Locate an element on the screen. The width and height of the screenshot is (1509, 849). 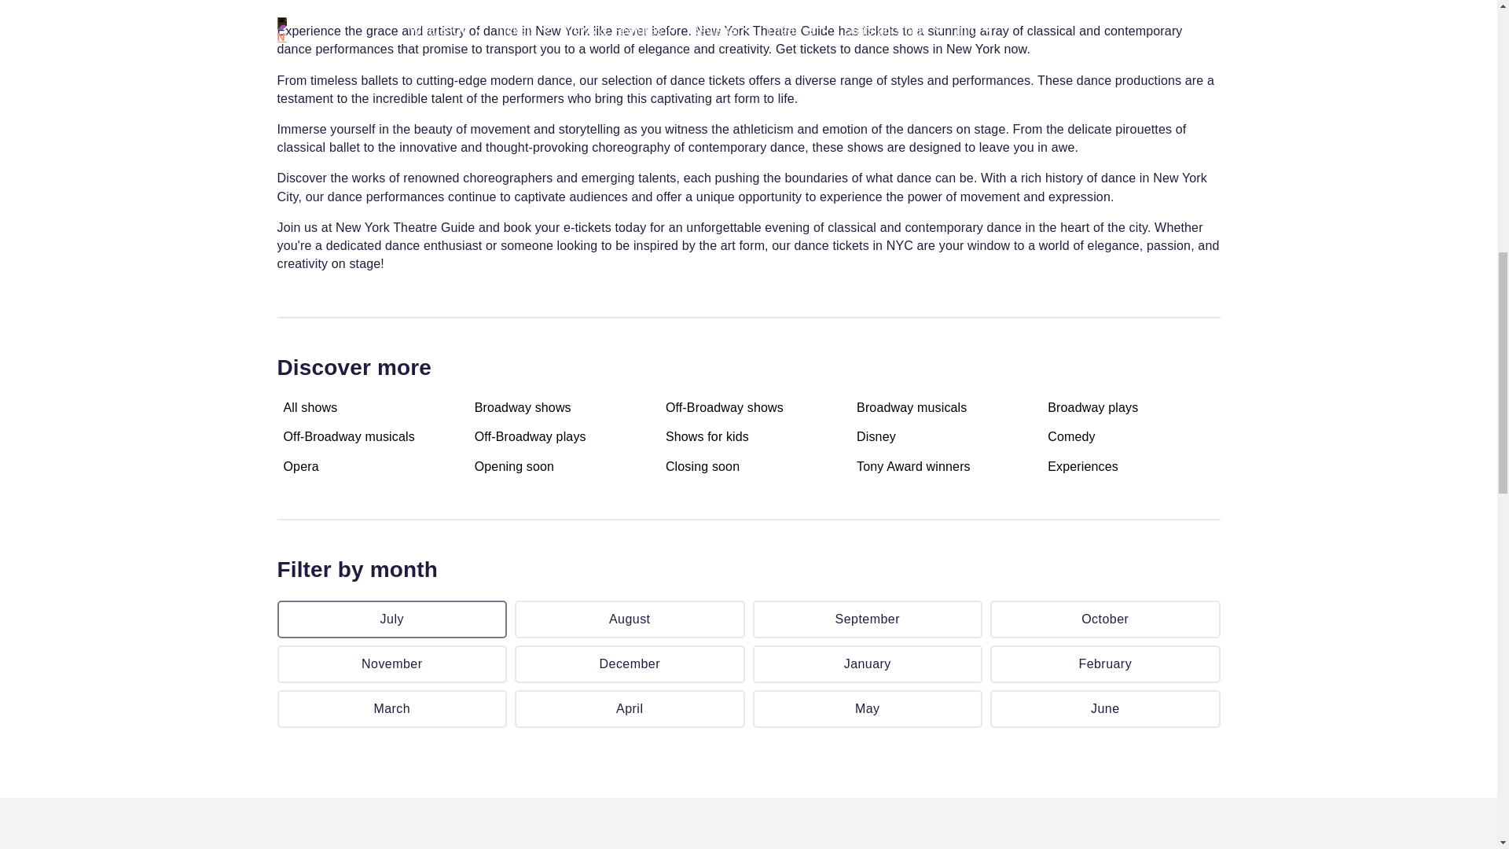
Disney is located at coordinates (876, 437).